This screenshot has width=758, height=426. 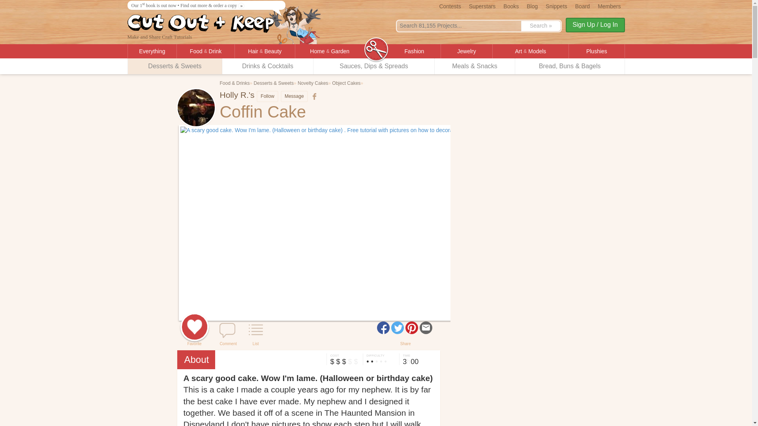 I want to click on Everything, so click(x=152, y=51).